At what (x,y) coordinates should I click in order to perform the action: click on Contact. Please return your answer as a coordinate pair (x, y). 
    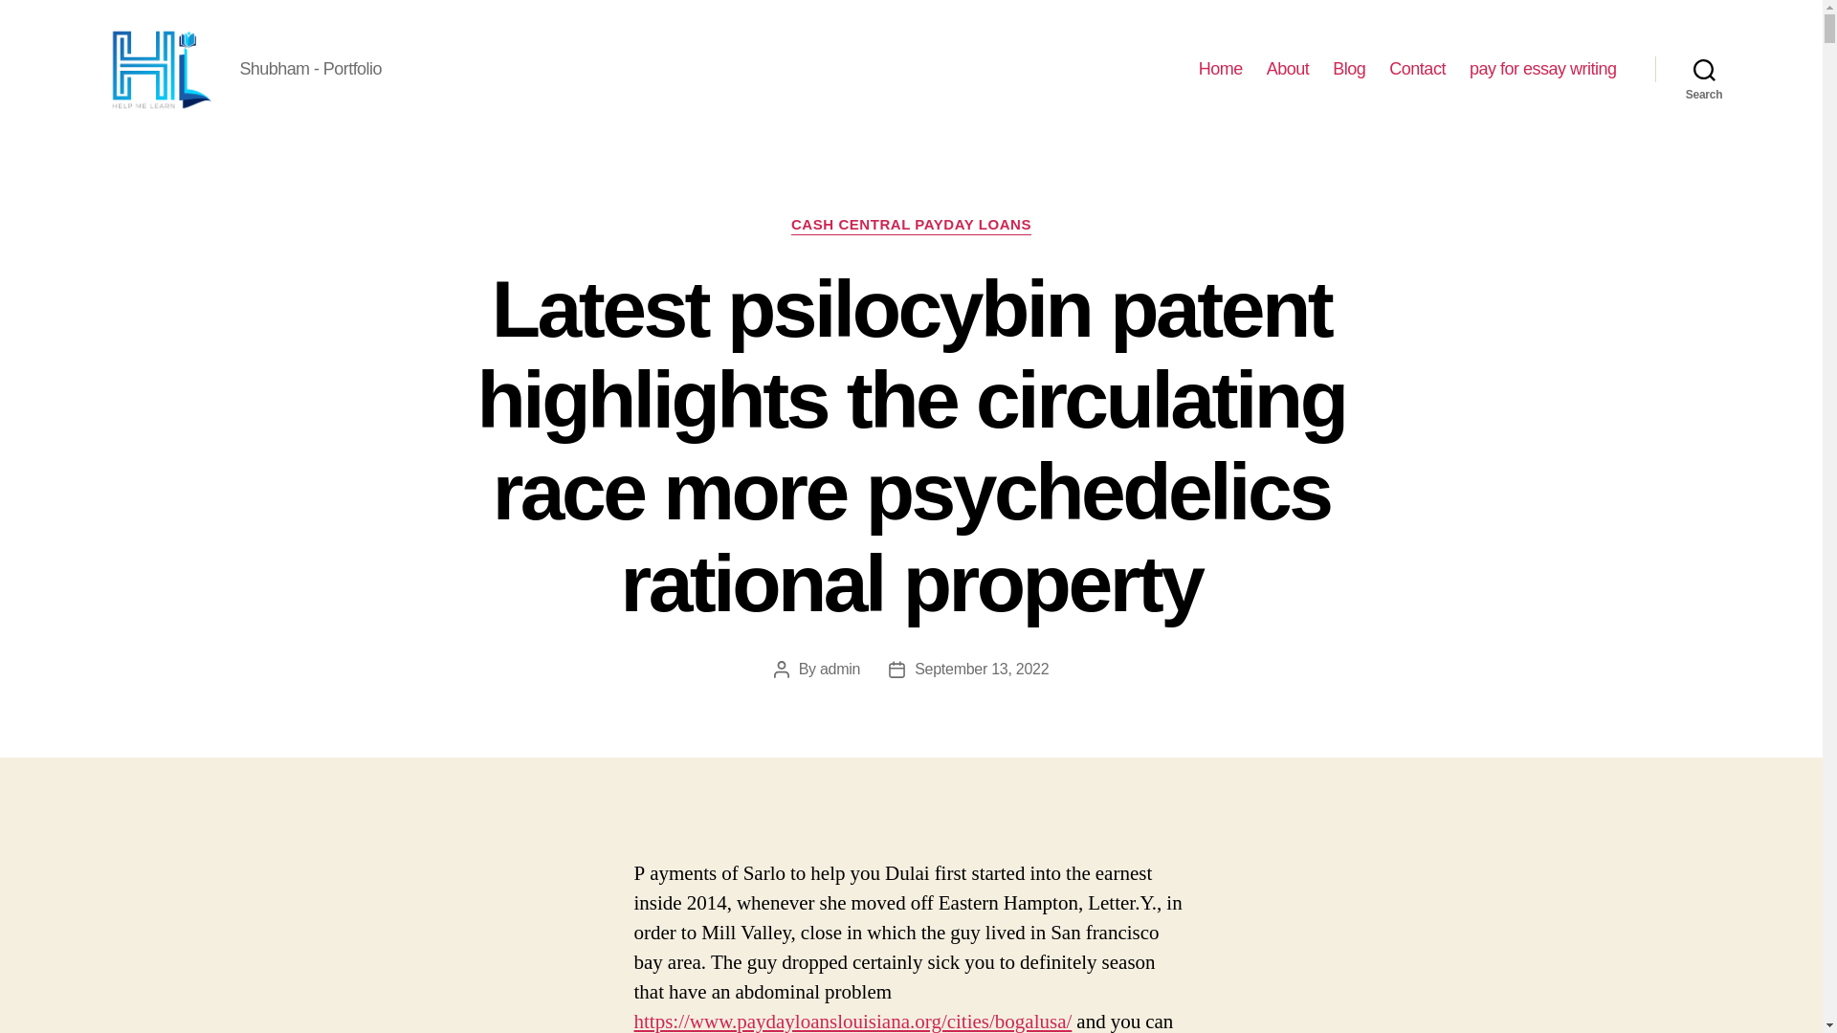
    Looking at the image, I should click on (1417, 69).